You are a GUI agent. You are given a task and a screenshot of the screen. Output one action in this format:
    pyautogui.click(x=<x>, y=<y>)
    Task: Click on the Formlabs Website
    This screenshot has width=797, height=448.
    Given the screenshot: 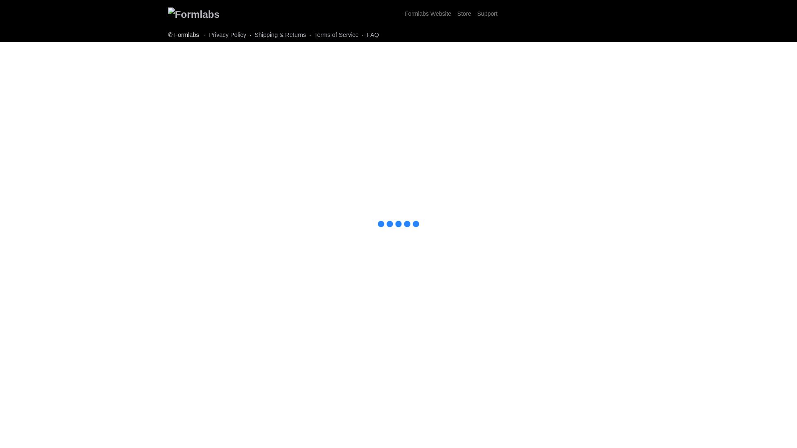 What is the action you would take?
    pyautogui.click(x=428, y=13)
    